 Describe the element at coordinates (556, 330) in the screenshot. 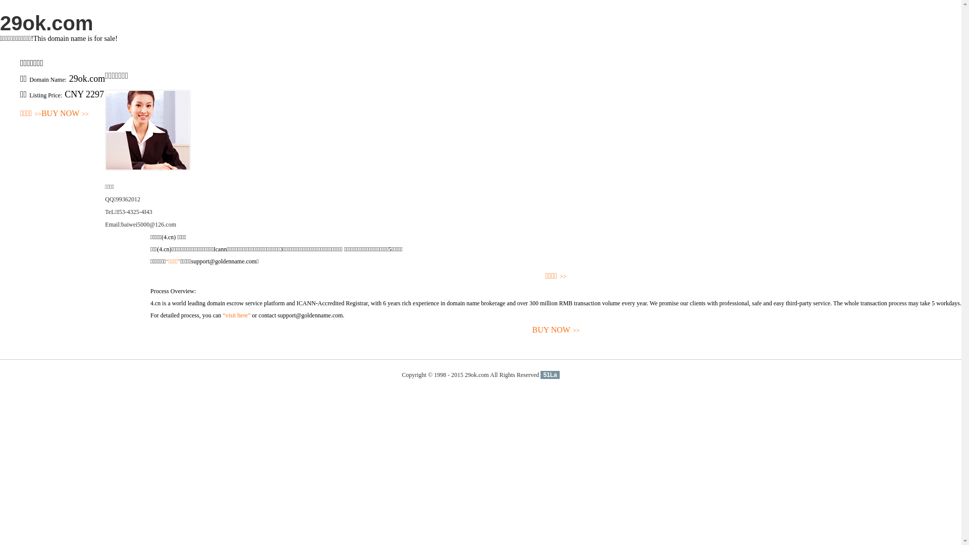

I see `BUY NOW>>` at that location.